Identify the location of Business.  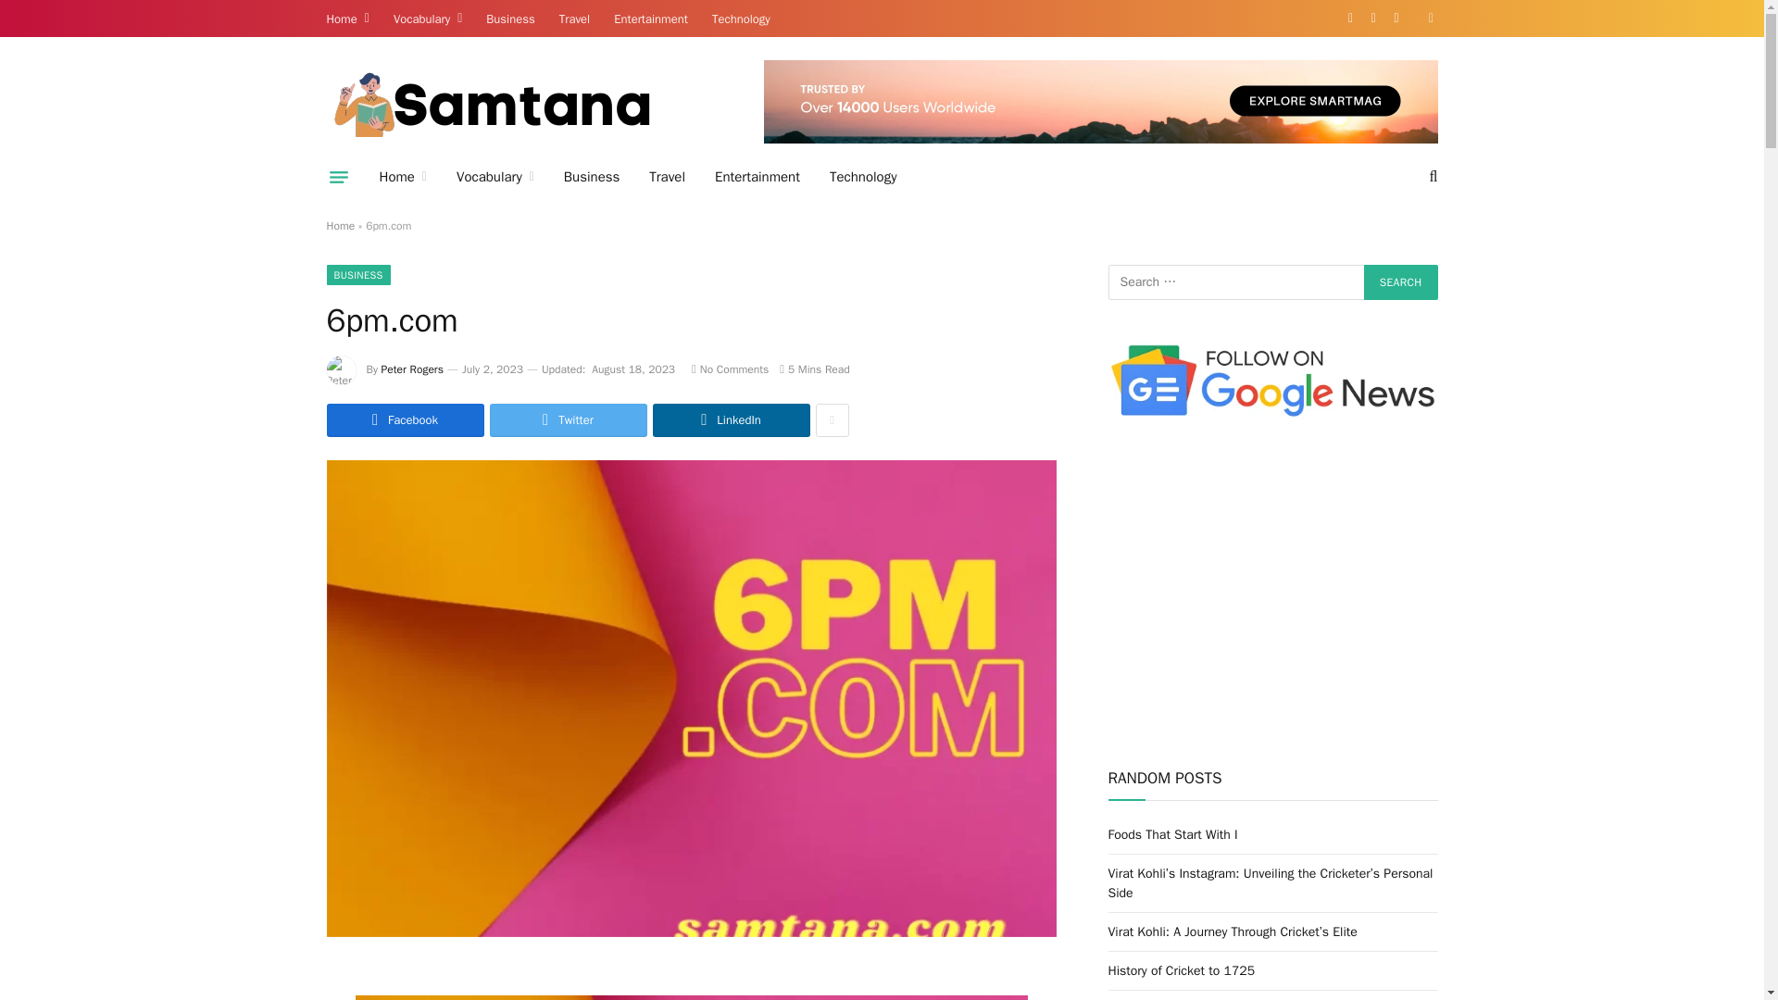
(592, 177).